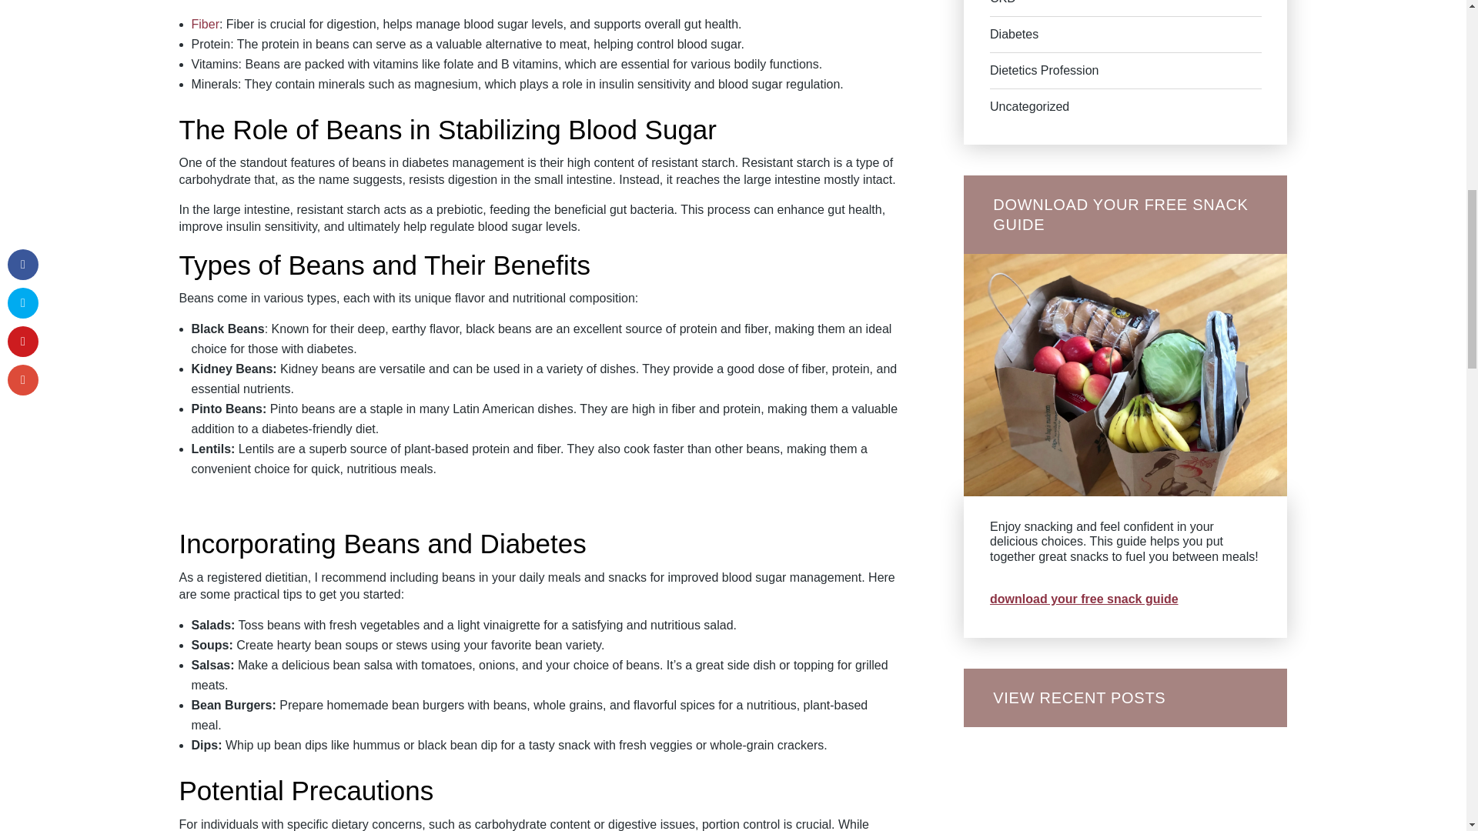  I want to click on Uncategorized, so click(1029, 106).